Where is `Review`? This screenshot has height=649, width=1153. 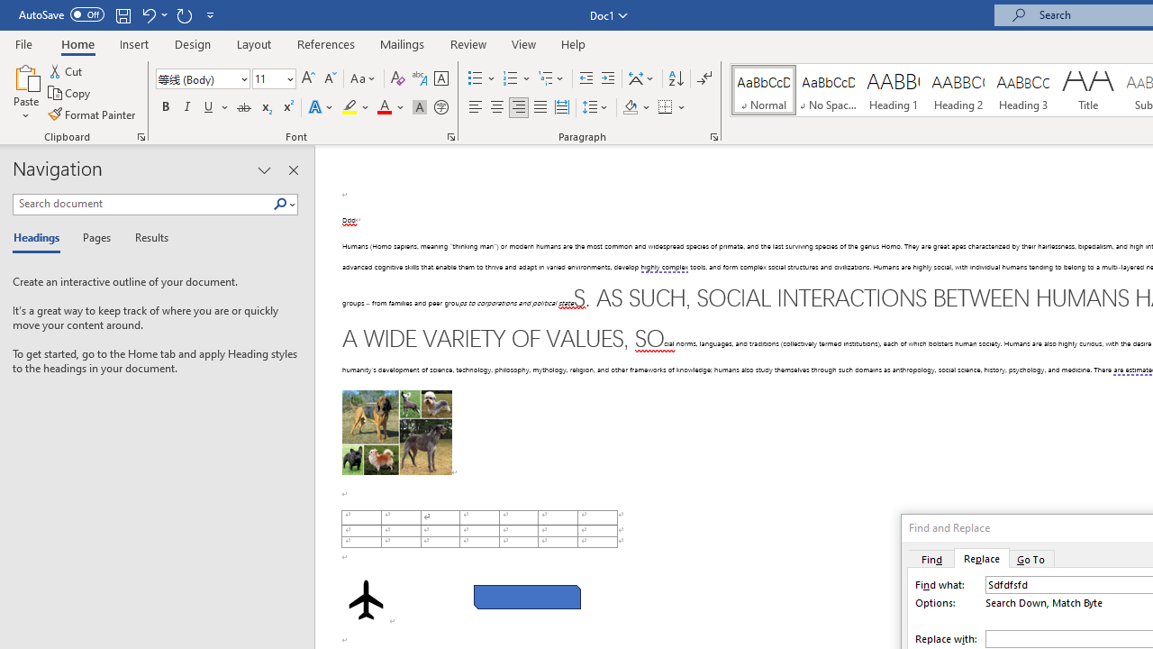 Review is located at coordinates (468, 43).